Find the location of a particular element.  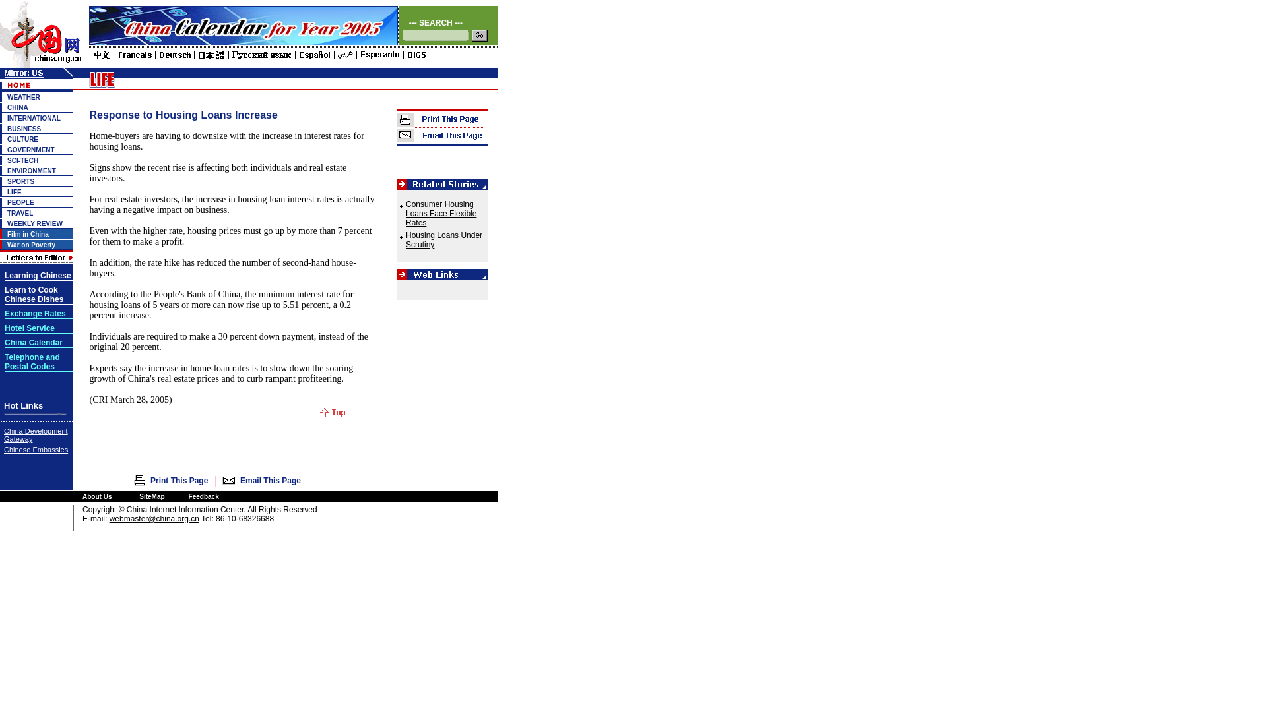

Feedback is located at coordinates (32, 361).